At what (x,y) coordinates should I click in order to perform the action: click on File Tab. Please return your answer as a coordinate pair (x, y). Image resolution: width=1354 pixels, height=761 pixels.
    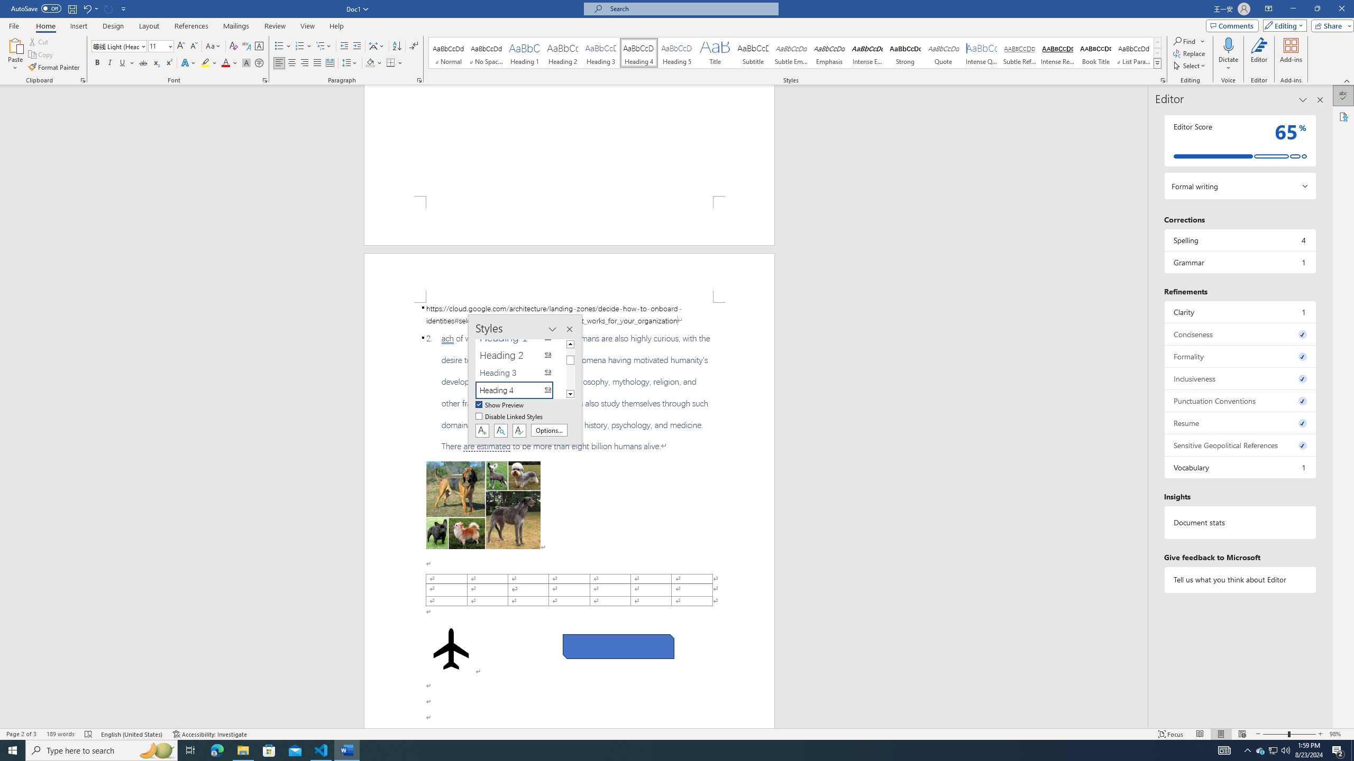
    Looking at the image, I should click on (14, 25).